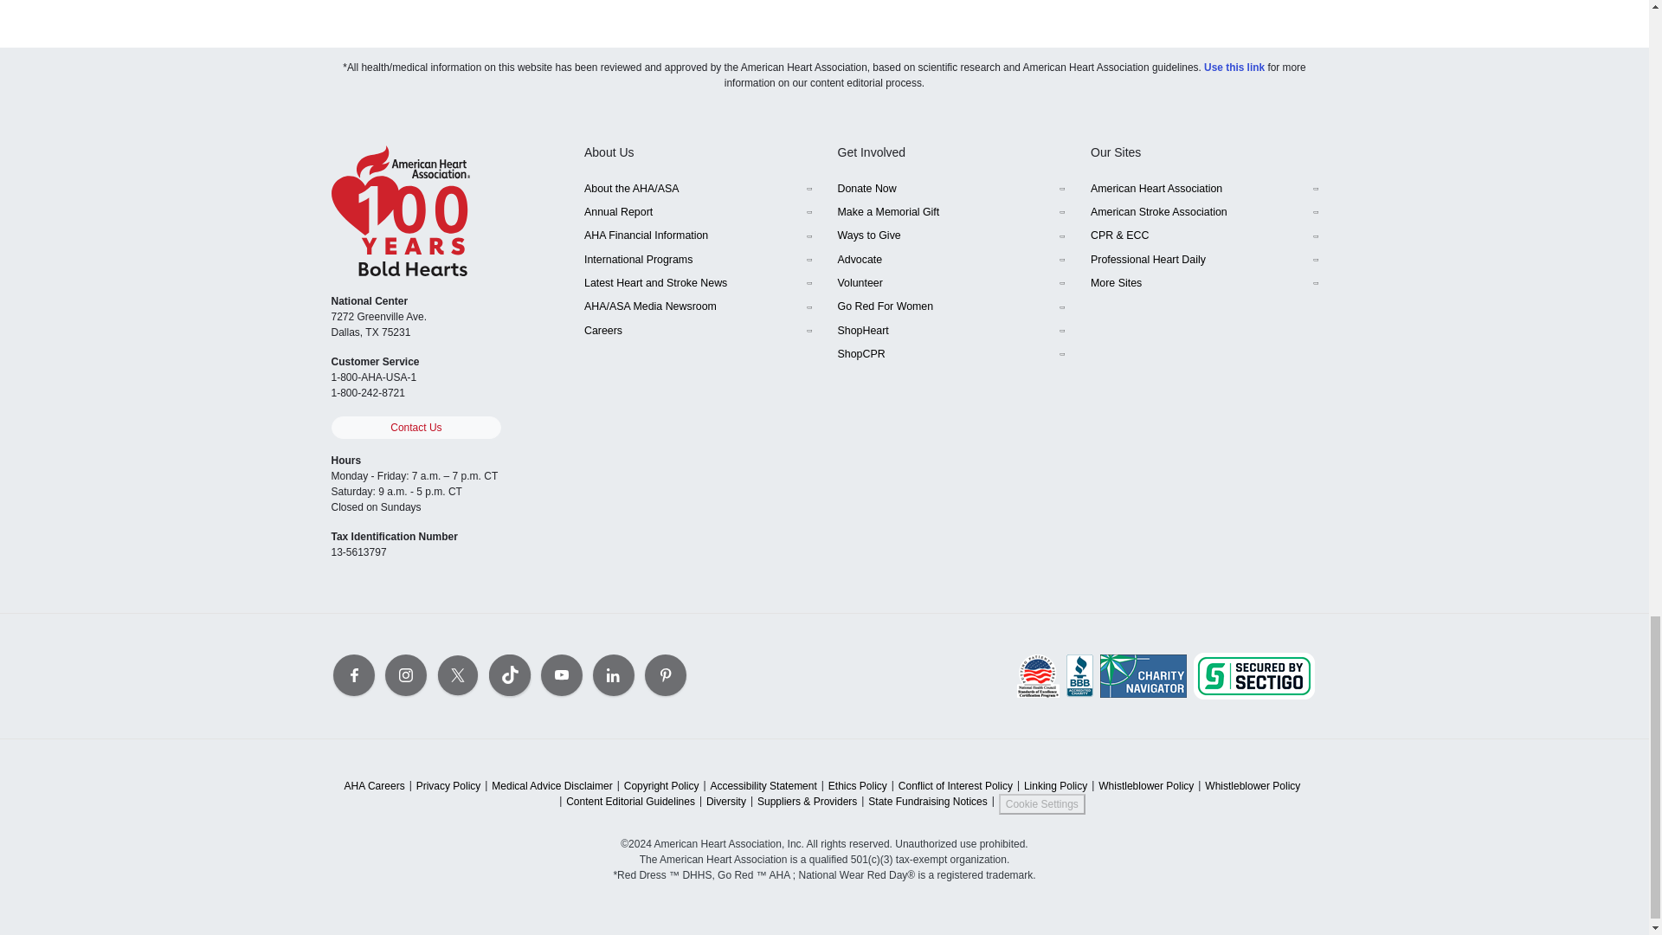  I want to click on Make a Memorial Gift, so click(950, 213).